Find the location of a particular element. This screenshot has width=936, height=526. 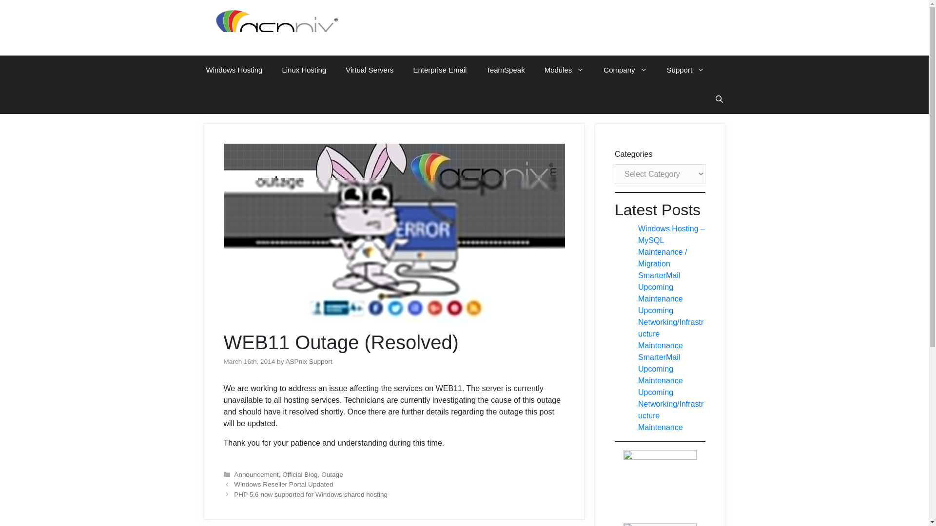

Virtual Cloud Servers is located at coordinates (370, 70).